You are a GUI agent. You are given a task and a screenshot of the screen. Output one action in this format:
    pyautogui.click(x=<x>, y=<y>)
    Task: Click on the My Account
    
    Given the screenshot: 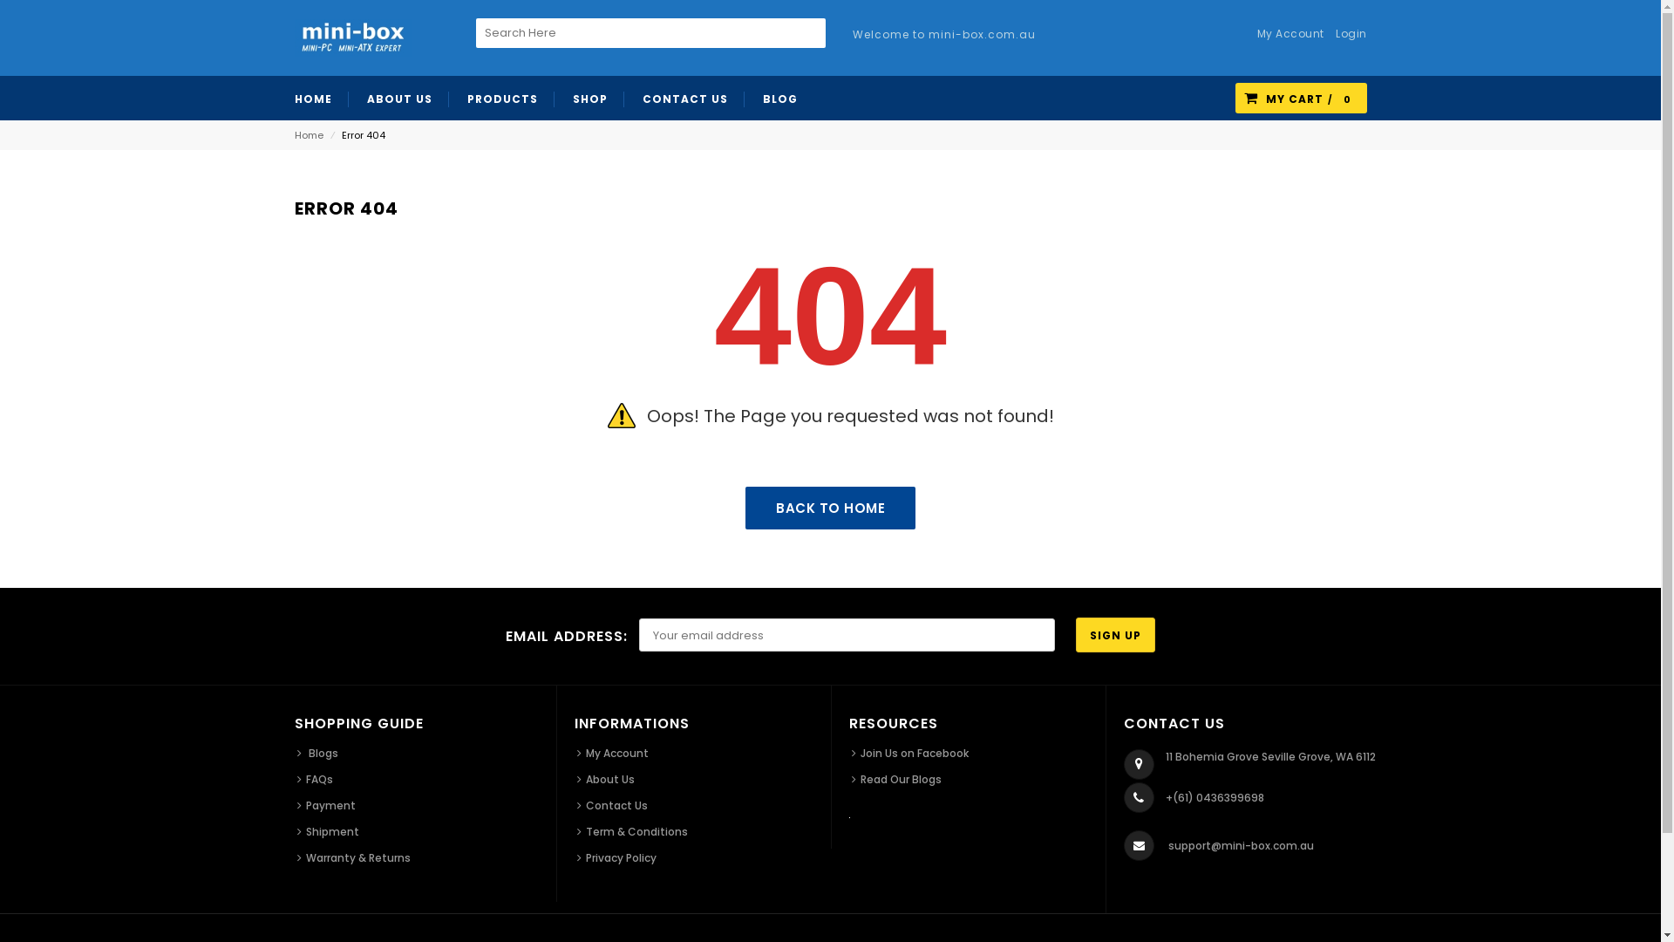 What is the action you would take?
    pyautogui.click(x=1287, y=38)
    